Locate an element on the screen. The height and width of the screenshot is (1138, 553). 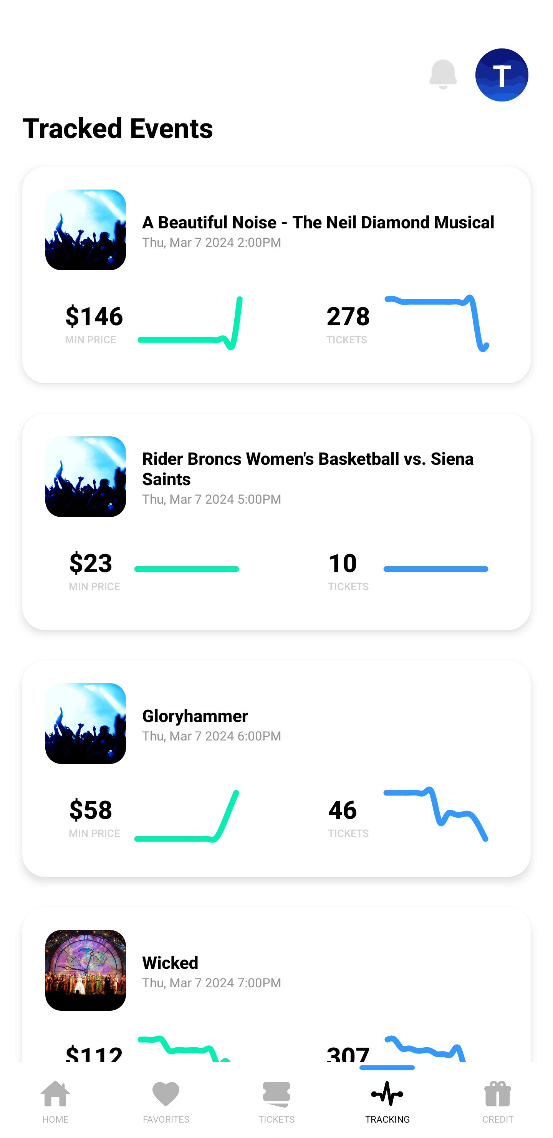
T is located at coordinates (502, 75).